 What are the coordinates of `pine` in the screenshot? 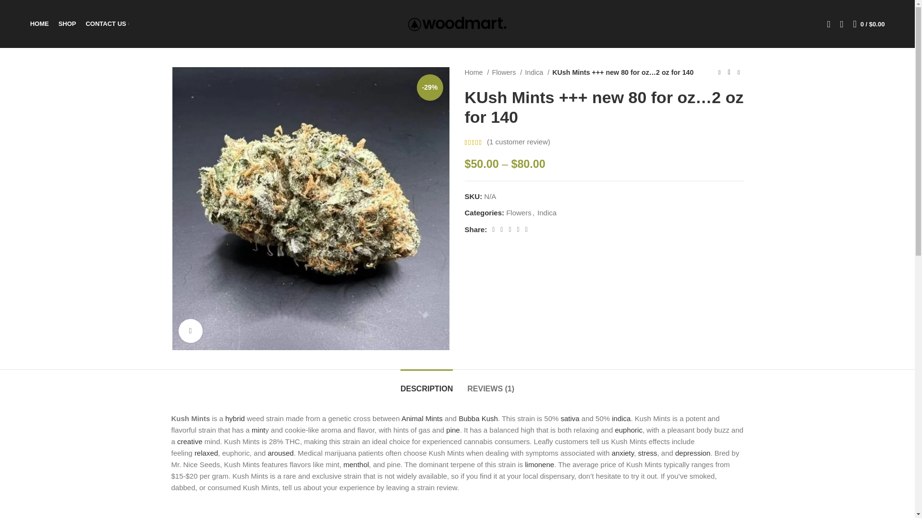 It's located at (452, 430).